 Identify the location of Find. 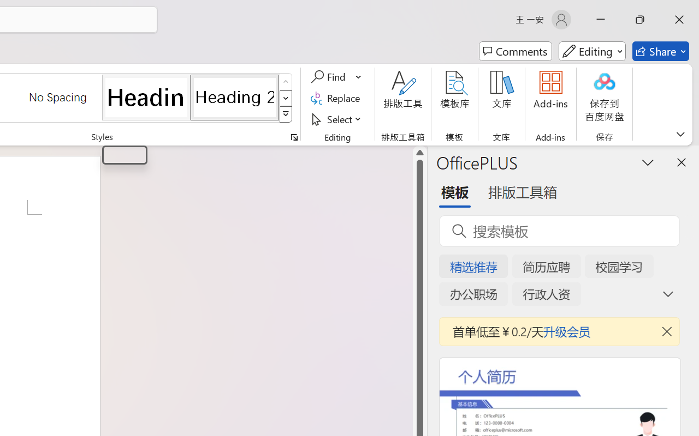
(330, 77).